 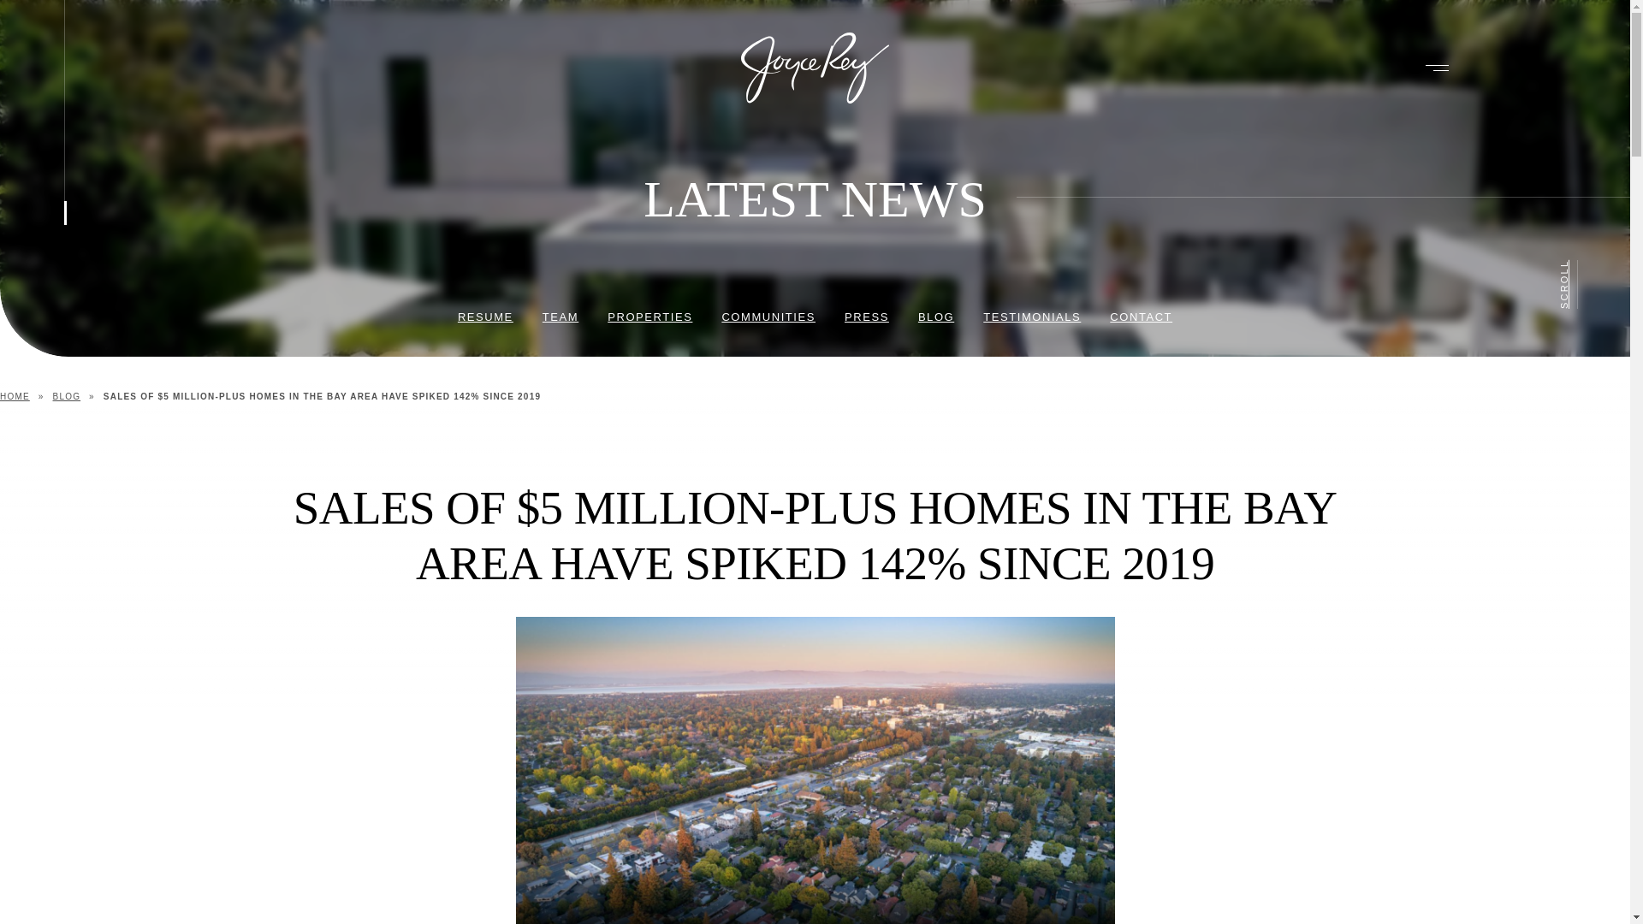 What do you see at coordinates (768, 317) in the screenshot?
I see `COMMUNITIES` at bounding box center [768, 317].